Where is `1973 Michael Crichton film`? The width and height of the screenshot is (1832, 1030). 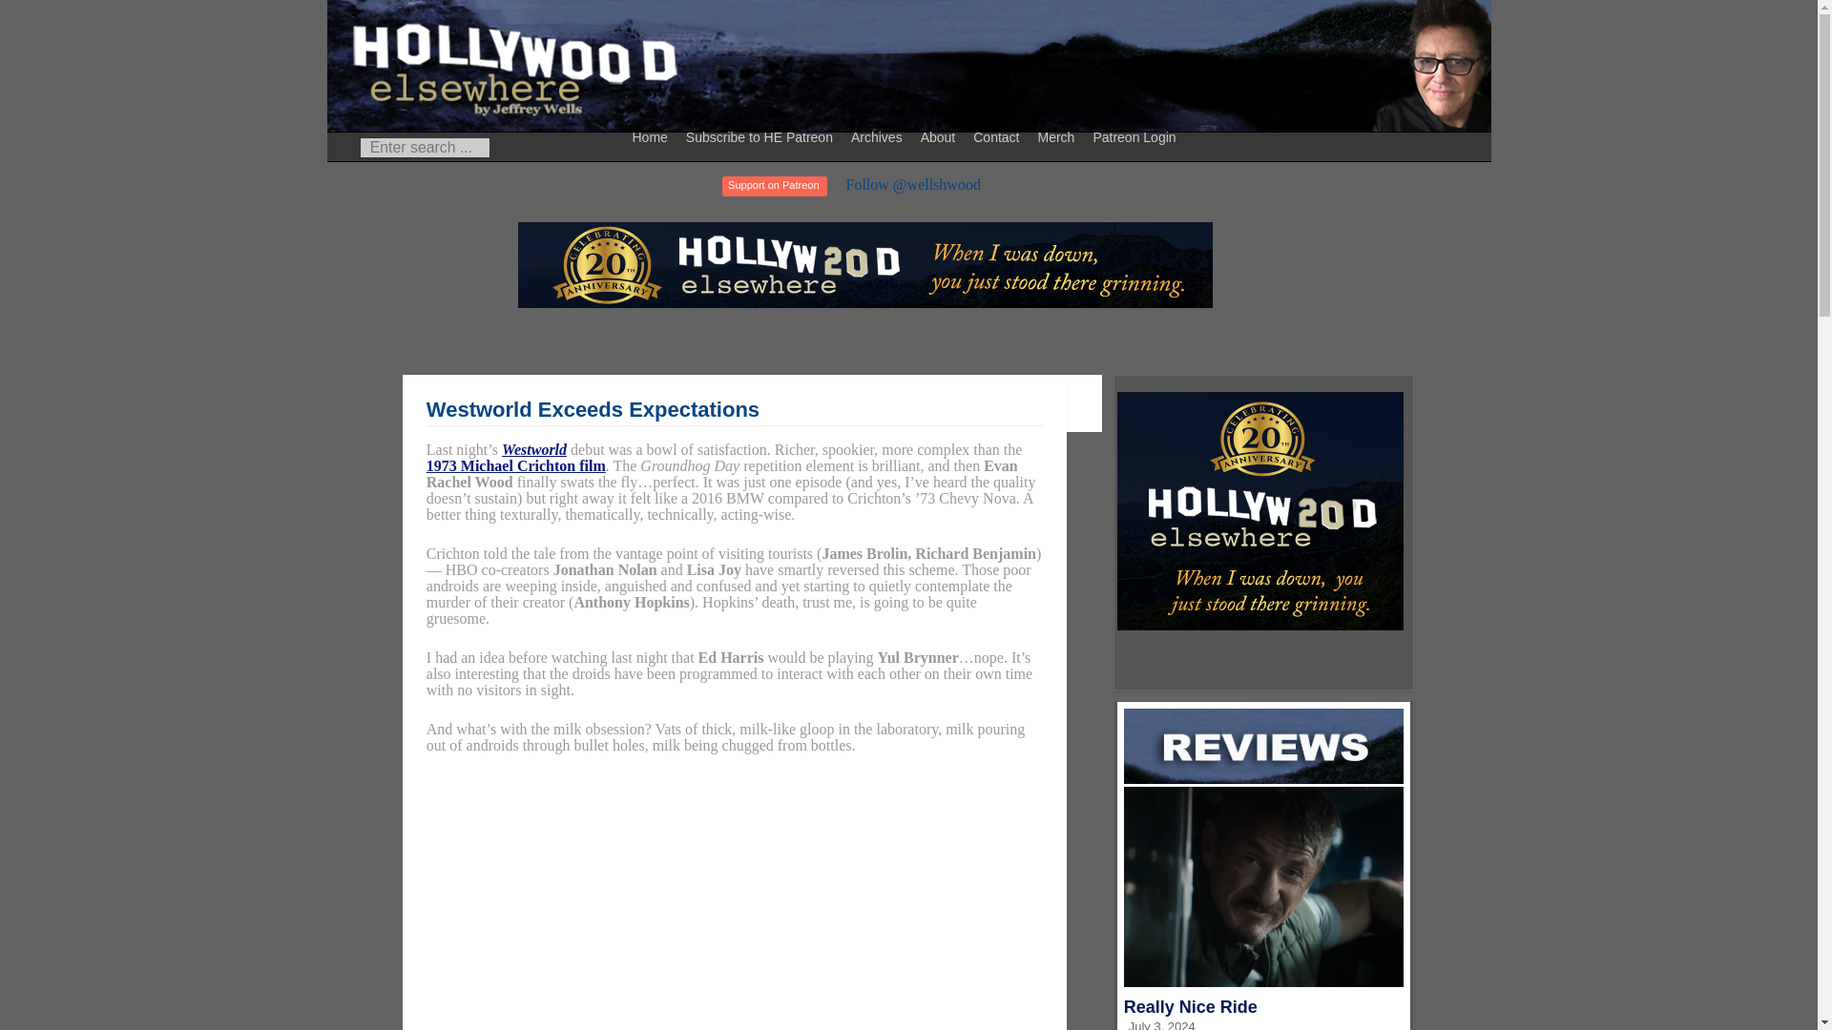
1973 Michael Crichton film is located at coordinates (516, 465).